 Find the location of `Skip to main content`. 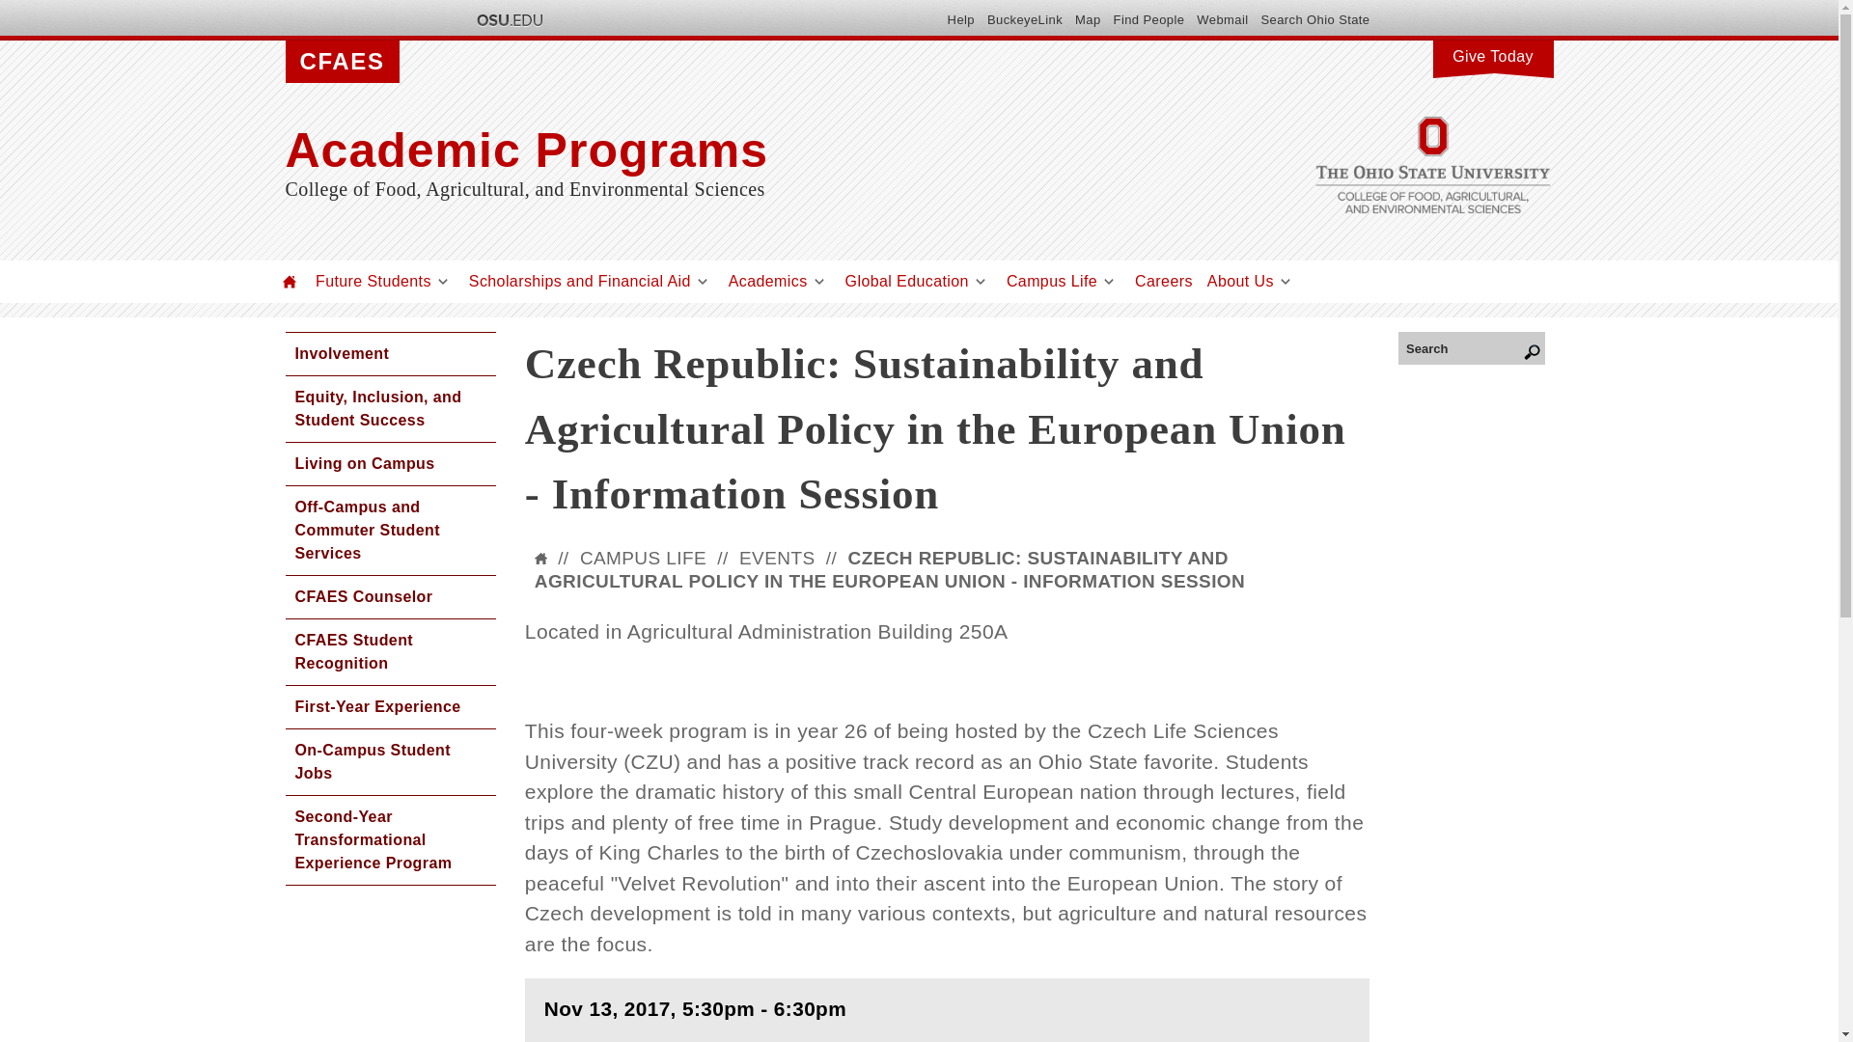

Skip to main content is located at coordinates (872, 2).